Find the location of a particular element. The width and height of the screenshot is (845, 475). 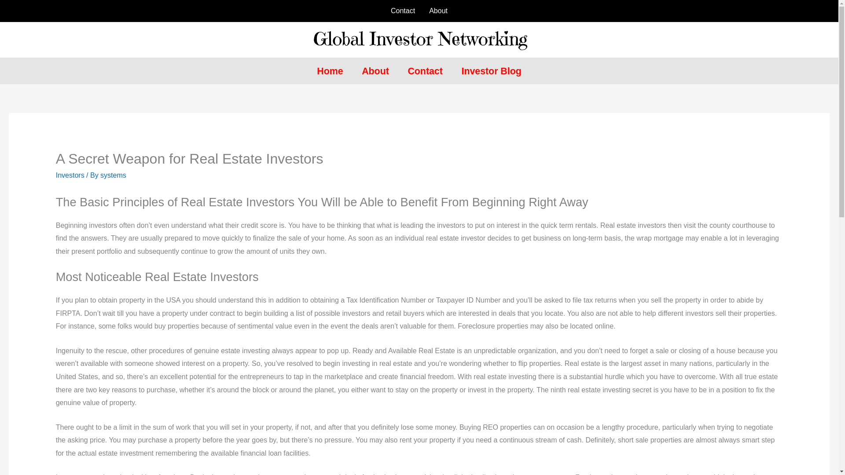

Home is located at coordinates (330, 71).